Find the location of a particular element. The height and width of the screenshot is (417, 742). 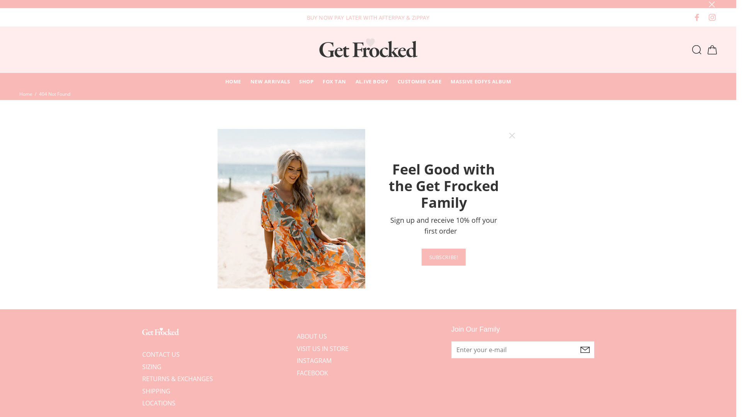

Home is located at coordinates (26, 94).